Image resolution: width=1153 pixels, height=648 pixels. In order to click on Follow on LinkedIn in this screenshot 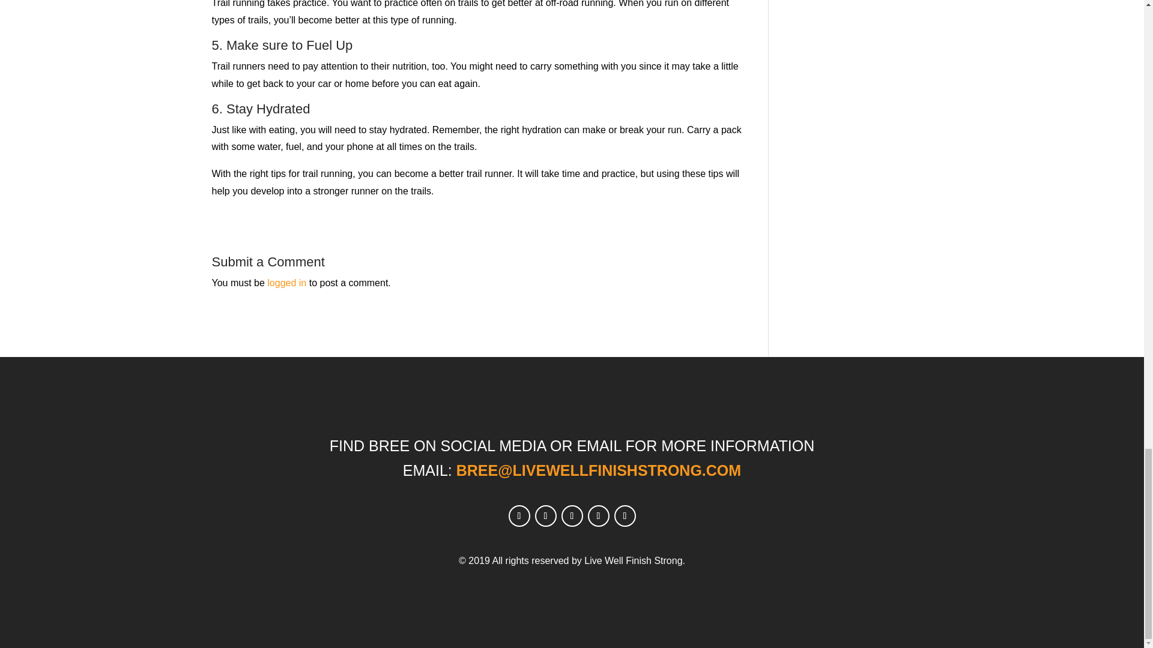, I will do `click(624, 516)`.